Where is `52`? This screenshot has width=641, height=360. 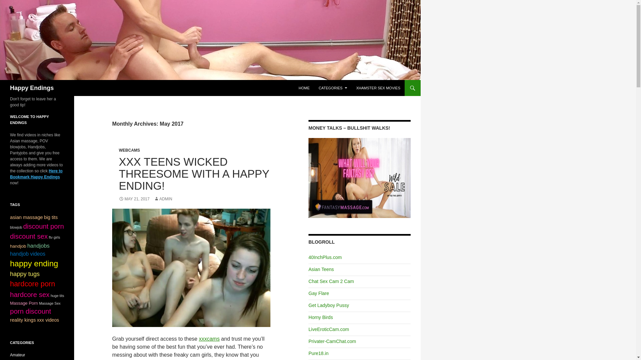 52 is located at coordinates (34, 263).